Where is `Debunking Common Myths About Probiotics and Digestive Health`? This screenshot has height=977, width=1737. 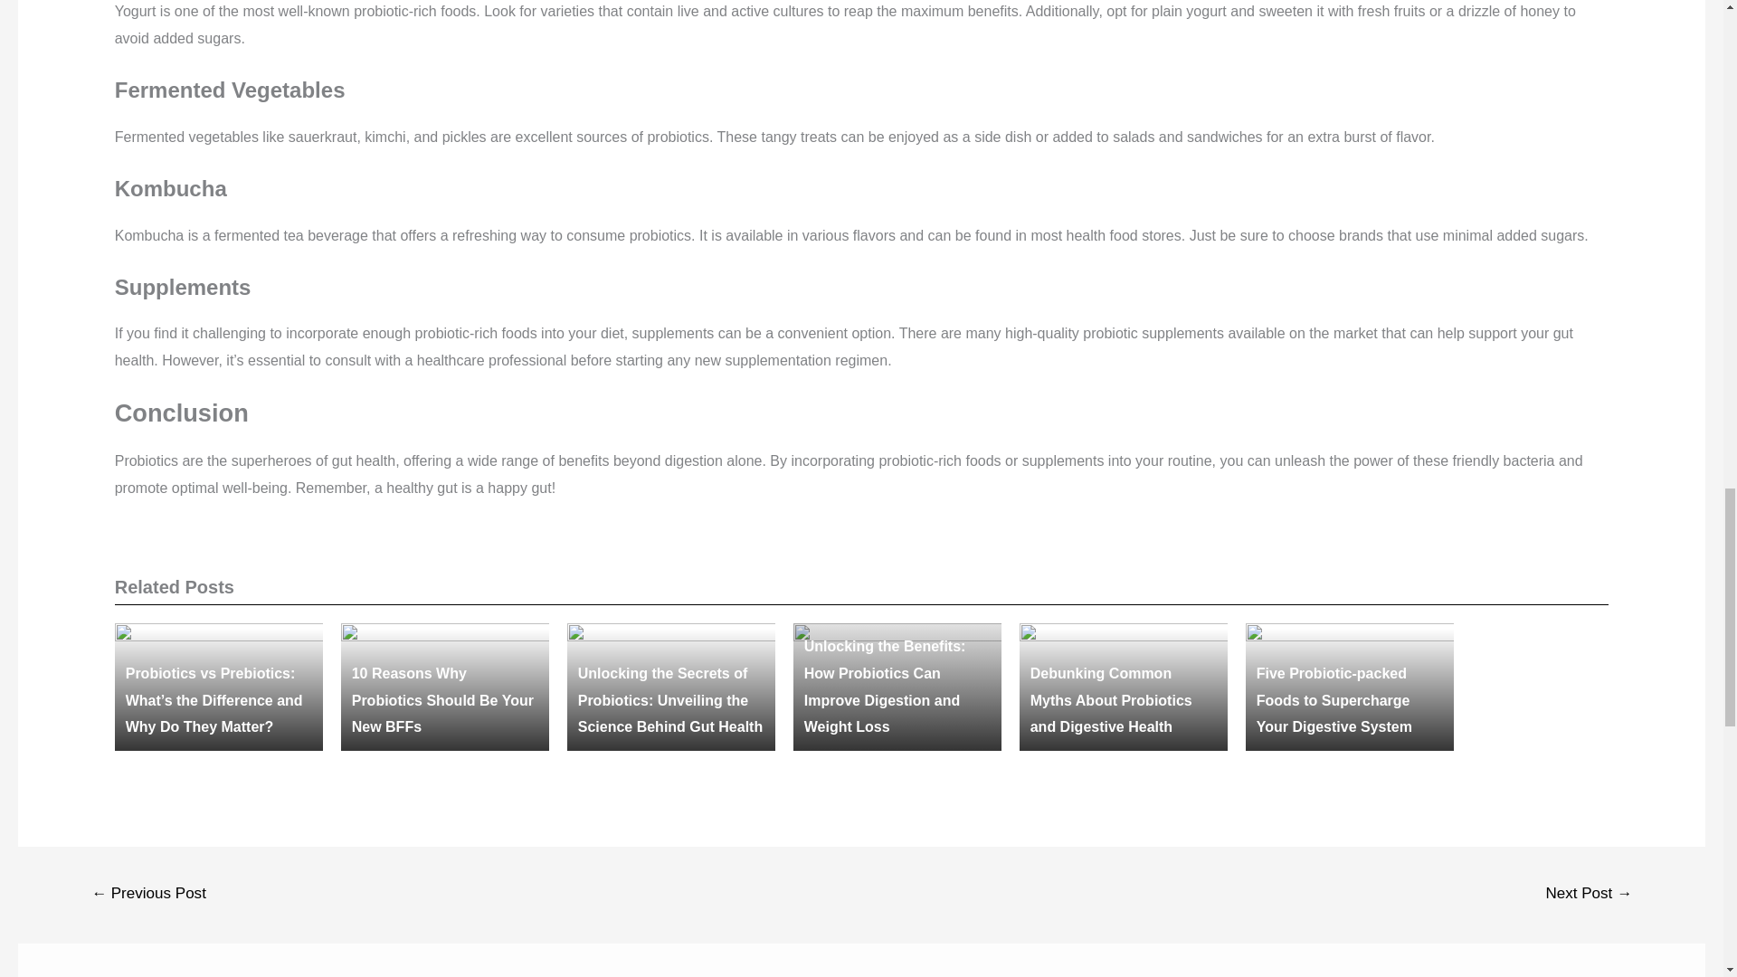 Debunking Common Myths About Probiotics and Digestive Health is located at coordinates (1111, 700).